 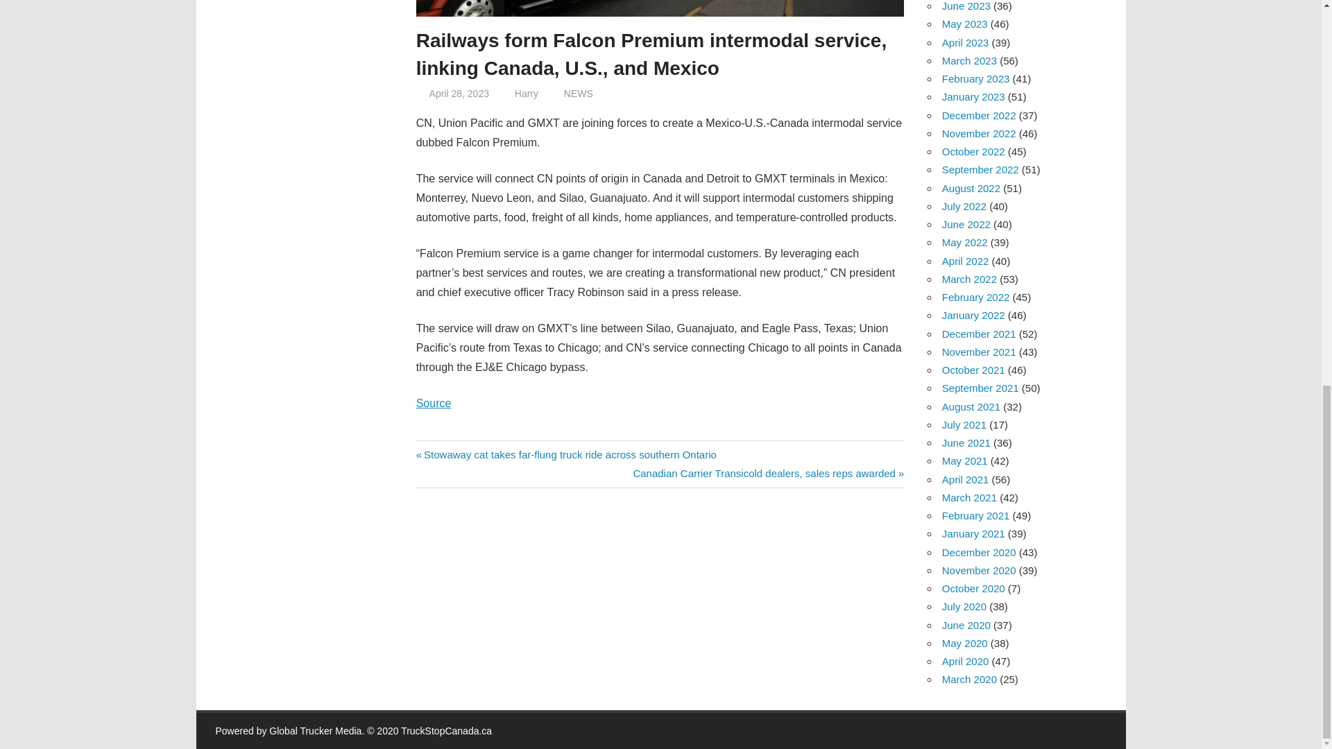 I want to click on April 2023, so click(x=966, y=42).